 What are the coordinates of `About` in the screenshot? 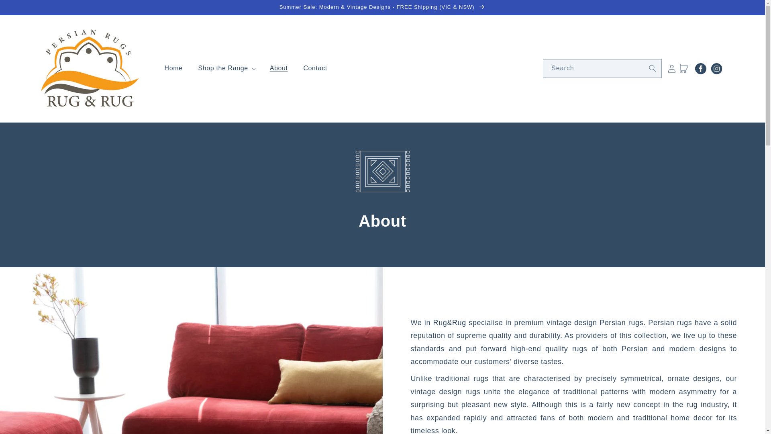 It's located at (279, 68).